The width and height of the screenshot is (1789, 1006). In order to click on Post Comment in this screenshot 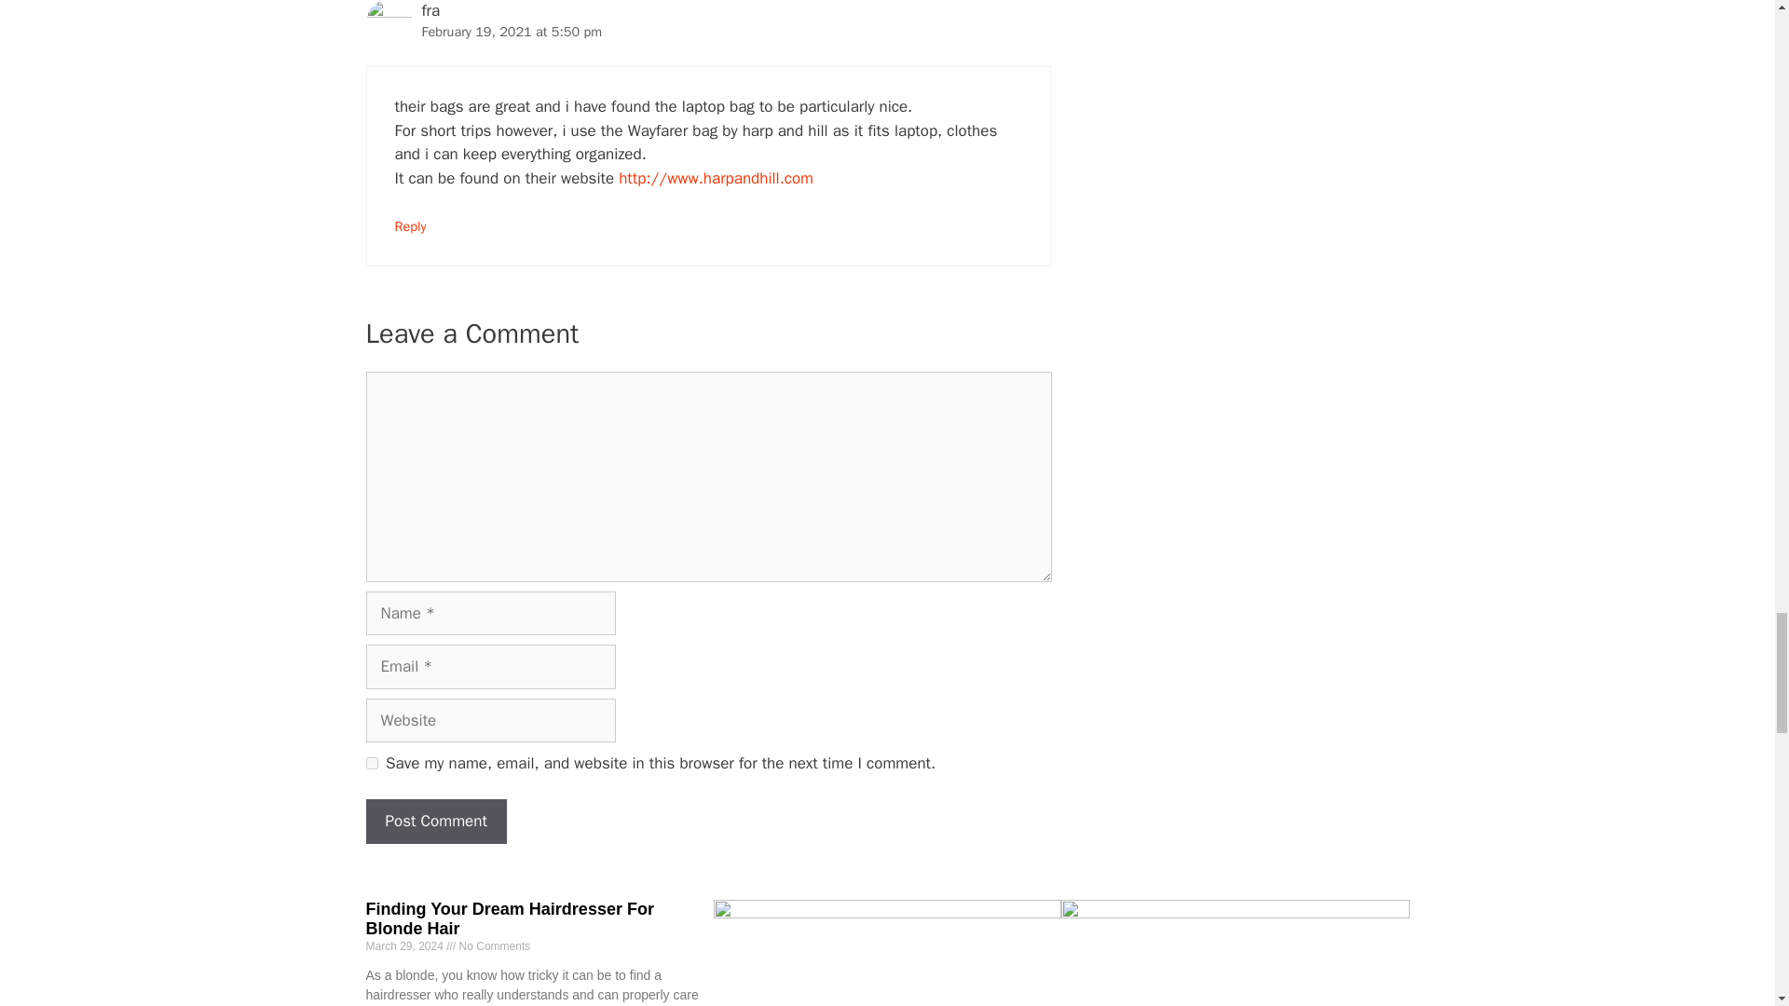, I will do `click(435, 822)`.